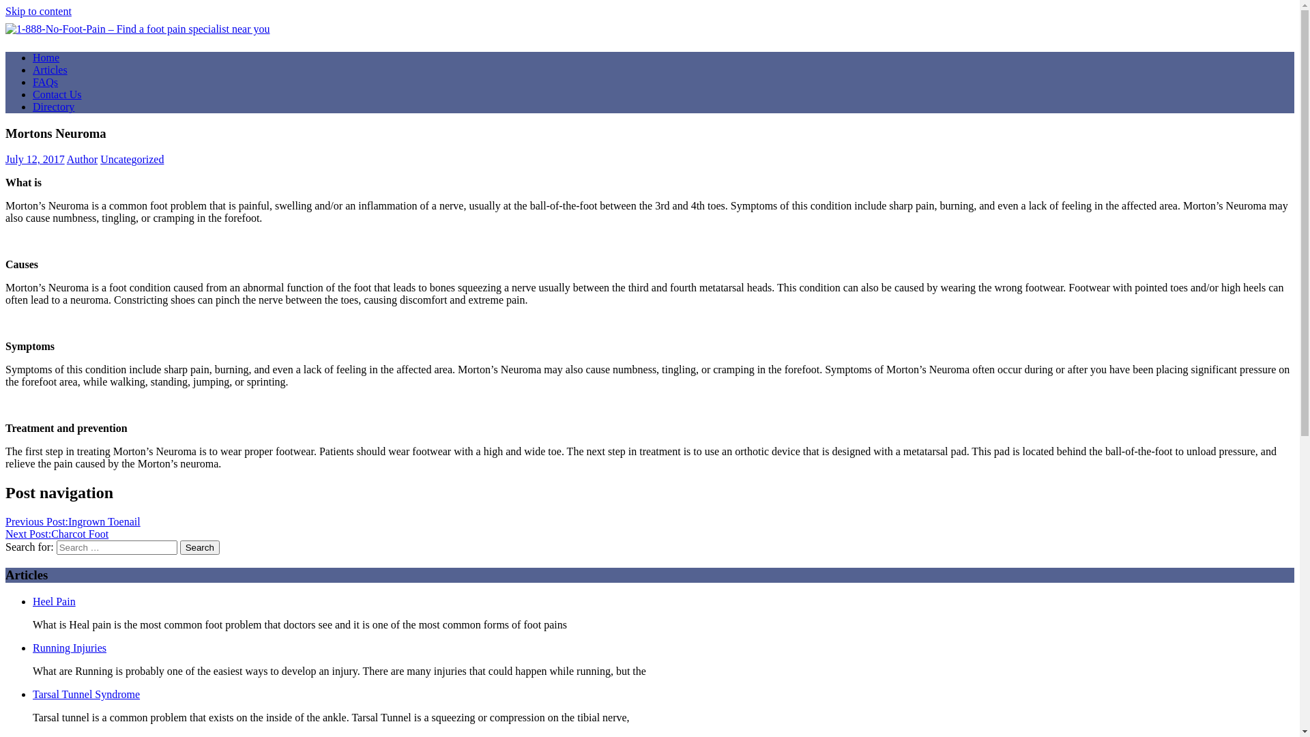 The height and width of the screenshot is (737, 1310). Describe the element at coordinates (73, 521) in the screenshot. I see `Previous Post:Ingrown Toenail` at that location.